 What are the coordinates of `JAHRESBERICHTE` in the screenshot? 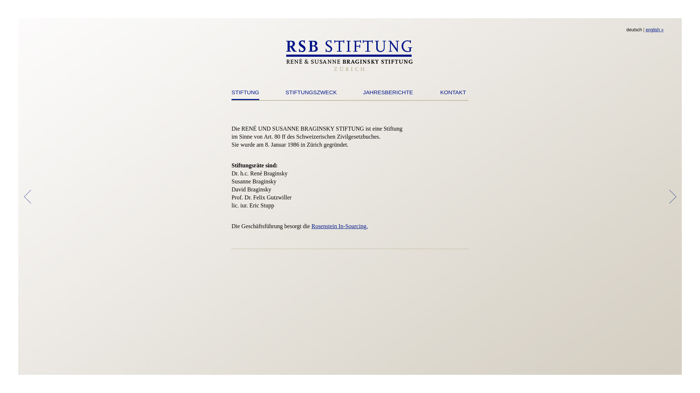 It's located at (388, 94).